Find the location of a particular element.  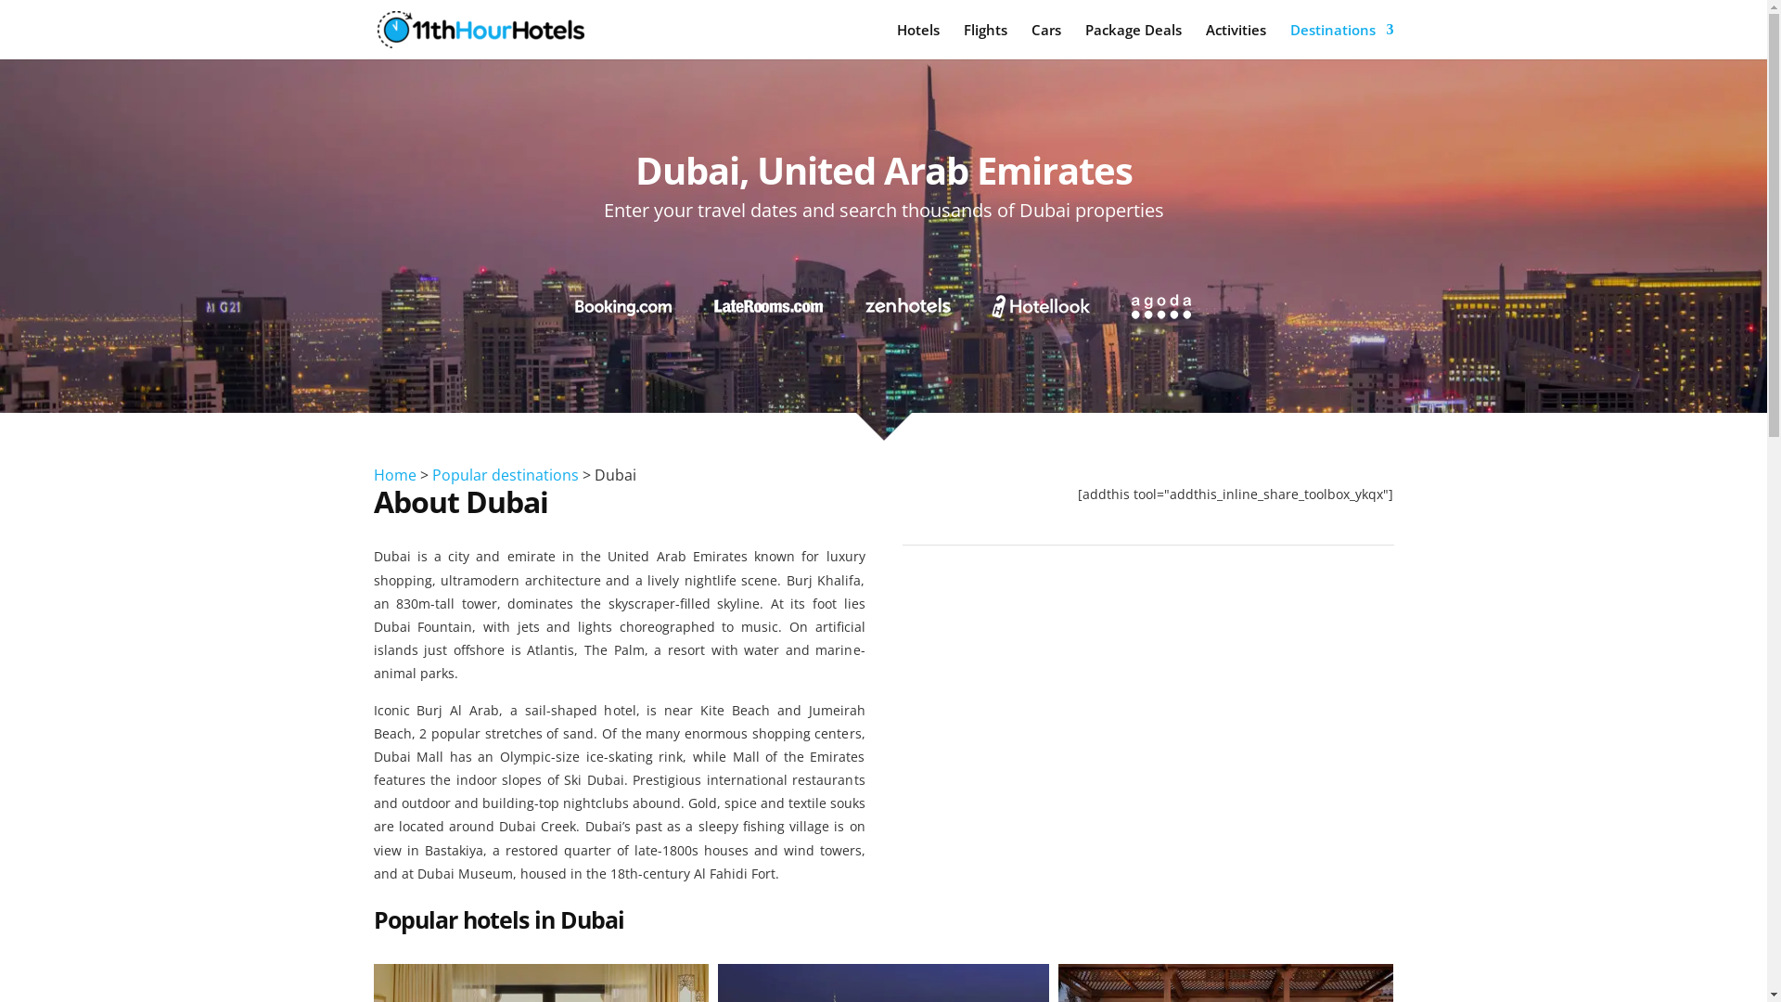

Popular destinations is located at coordinates (506, 475).